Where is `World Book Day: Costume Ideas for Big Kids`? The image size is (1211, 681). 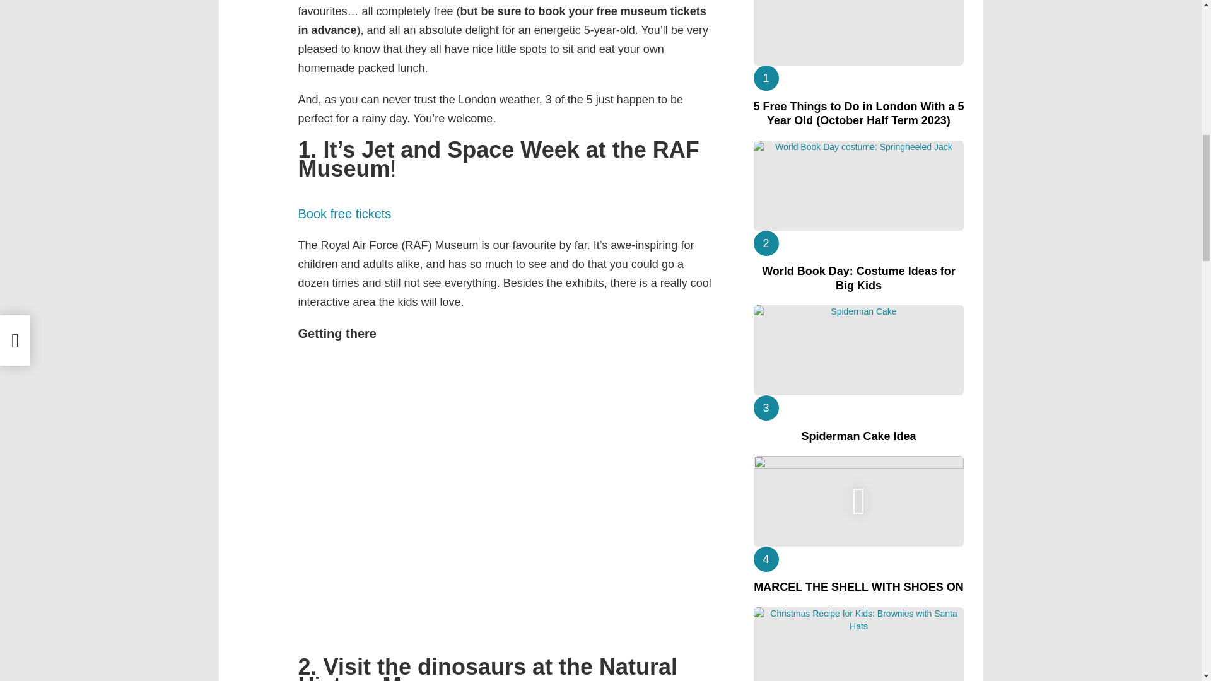 World Book Day: Costume Ideas for Big Kids is located at coordinates (858, 185).